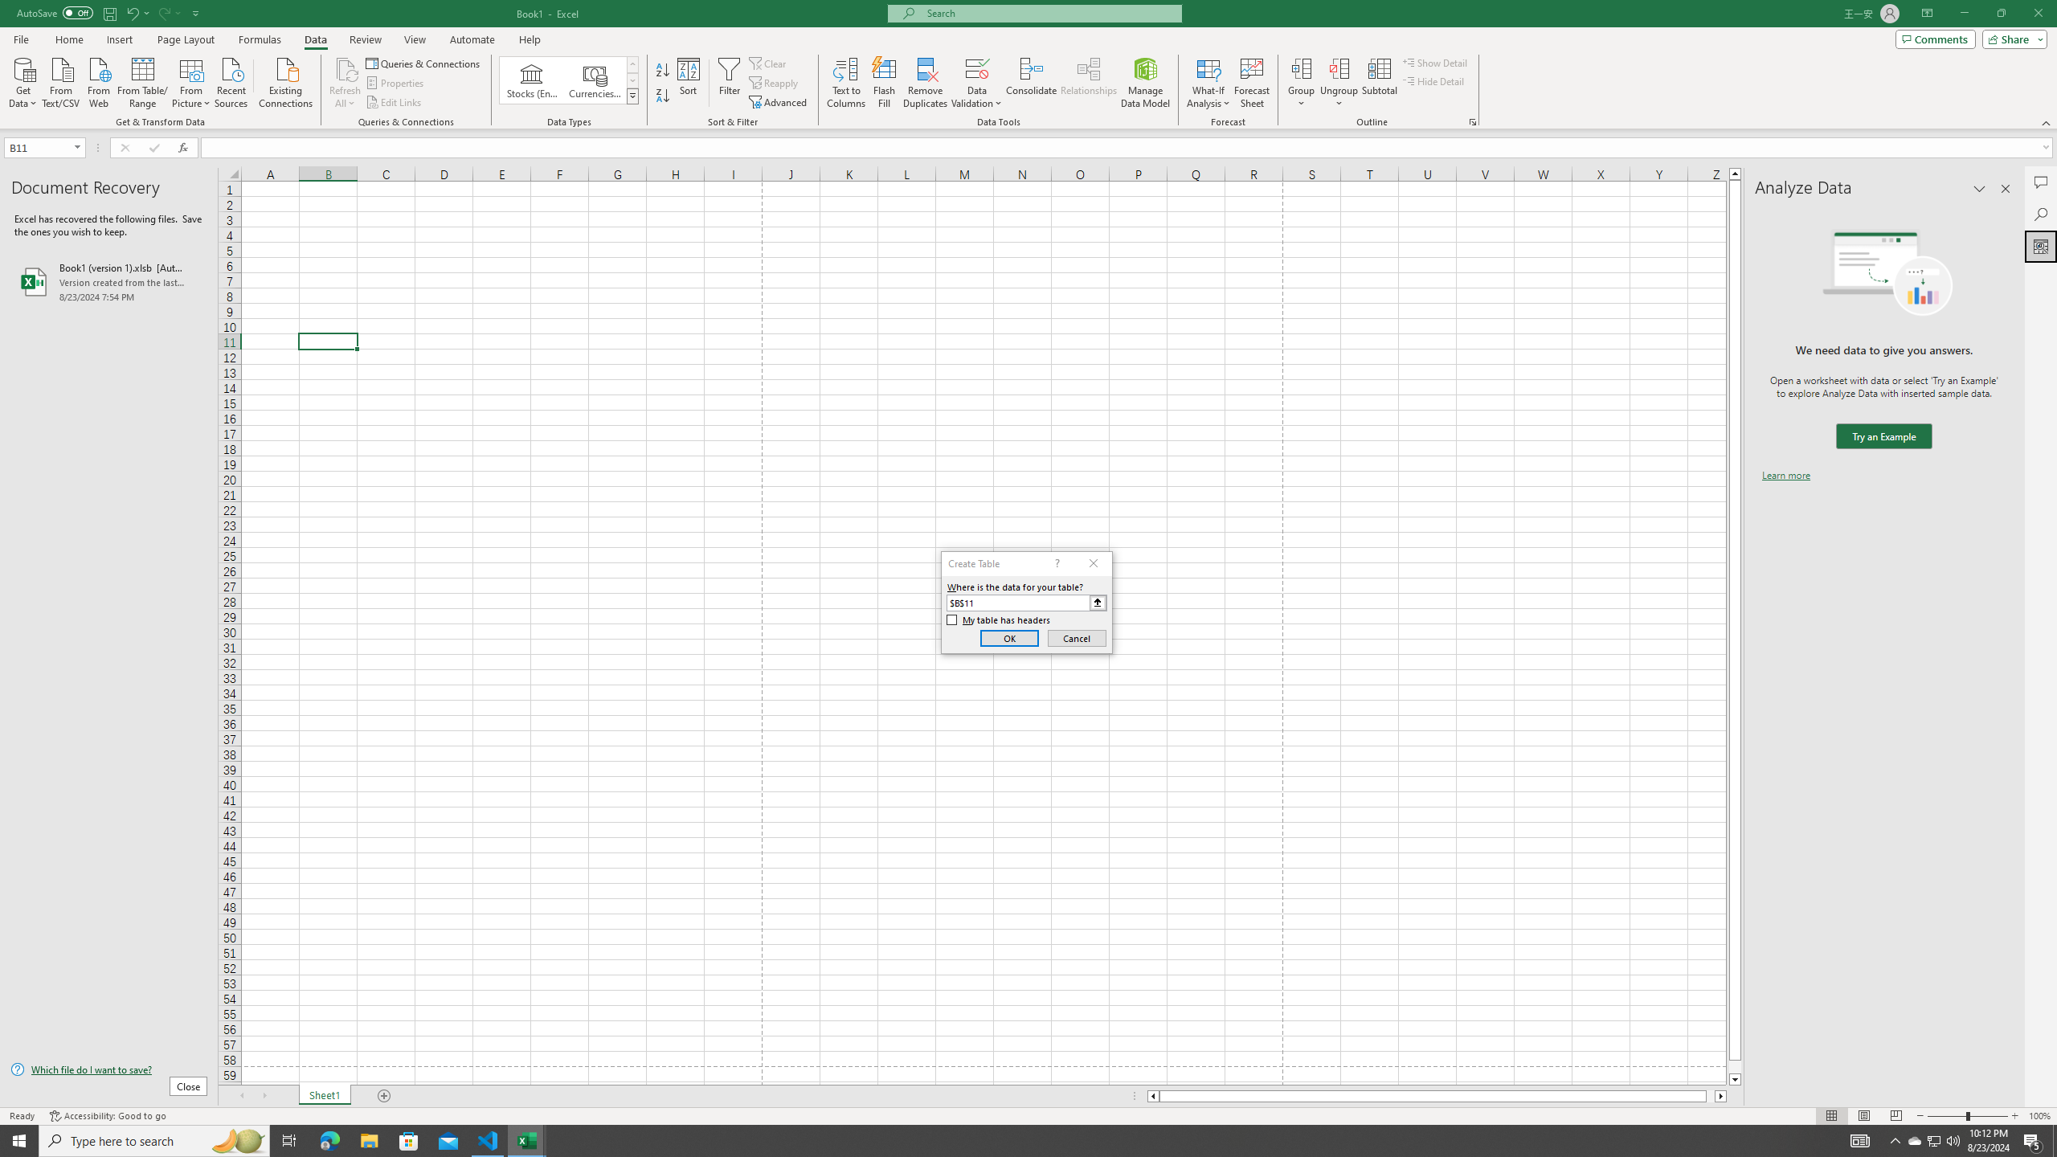 The image size is (2057, 1157). I want to click on Sort A to Z, so click(664, 71).